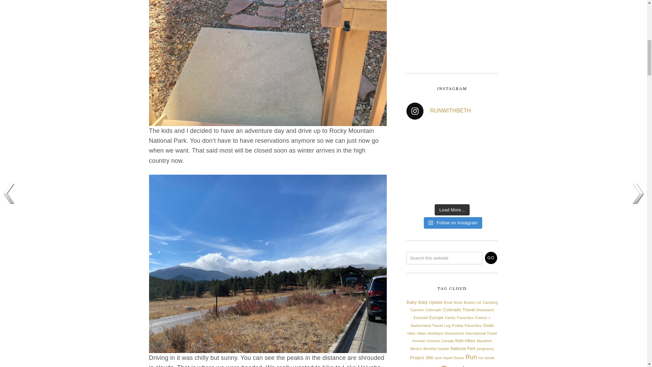 This screenshot has width=652, height=367. What do you see at coordinates (417, 310) in the screenshot?
I see `8 topics` at bounding box center [417, 310].